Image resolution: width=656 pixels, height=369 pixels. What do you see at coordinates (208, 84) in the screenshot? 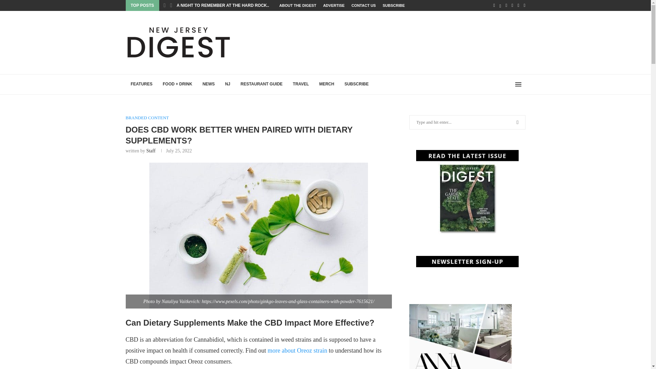
I see `NEWS` at bounding box center [208, 84].